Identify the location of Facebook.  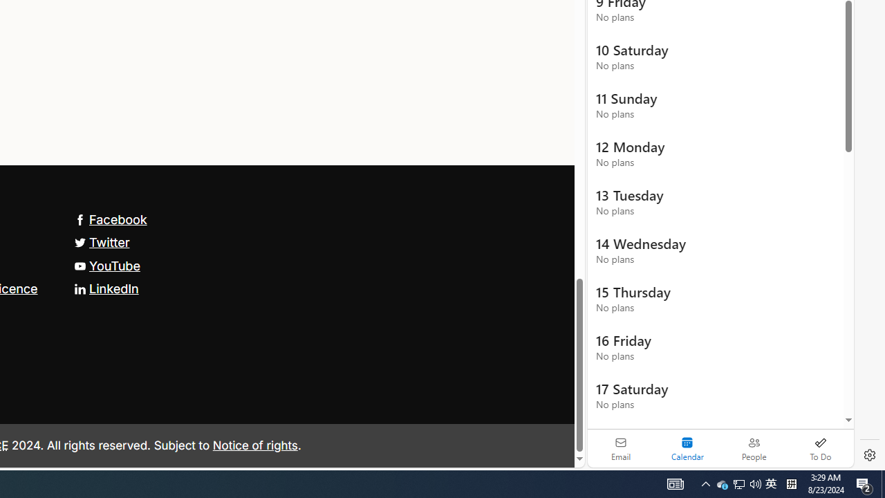
(110, 219).